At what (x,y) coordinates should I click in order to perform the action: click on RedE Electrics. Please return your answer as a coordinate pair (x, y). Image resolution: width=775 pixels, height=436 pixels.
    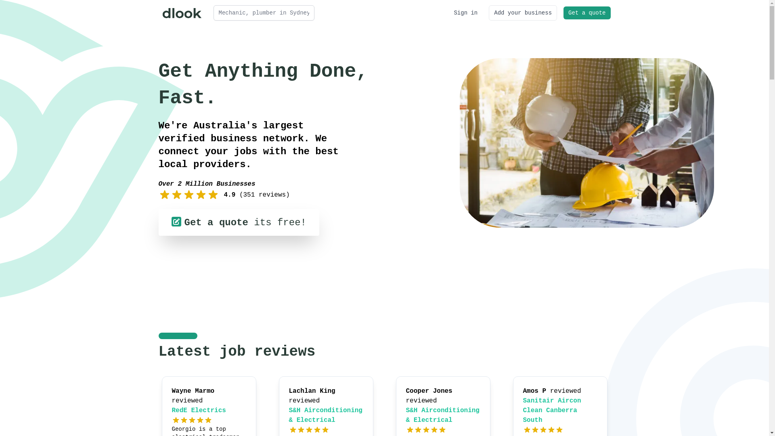
    Looking at the image, I should click on (199, 411).